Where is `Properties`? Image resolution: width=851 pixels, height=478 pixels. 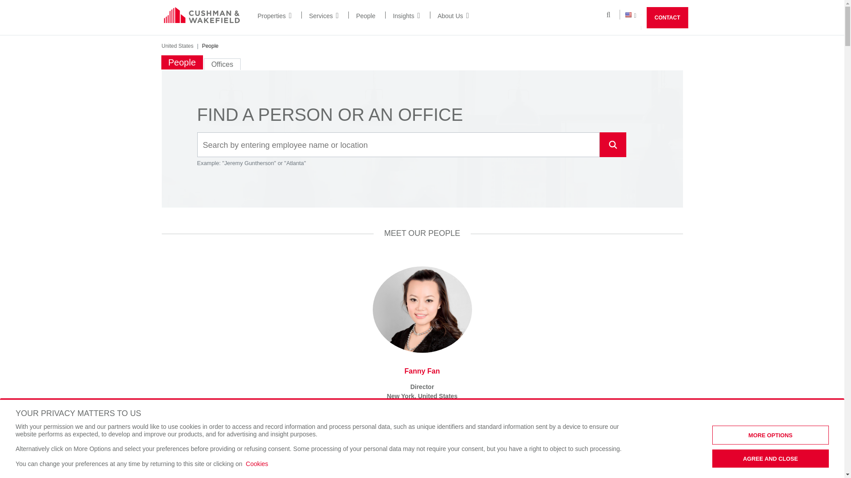 Properties is located at coordinates (275, 16).